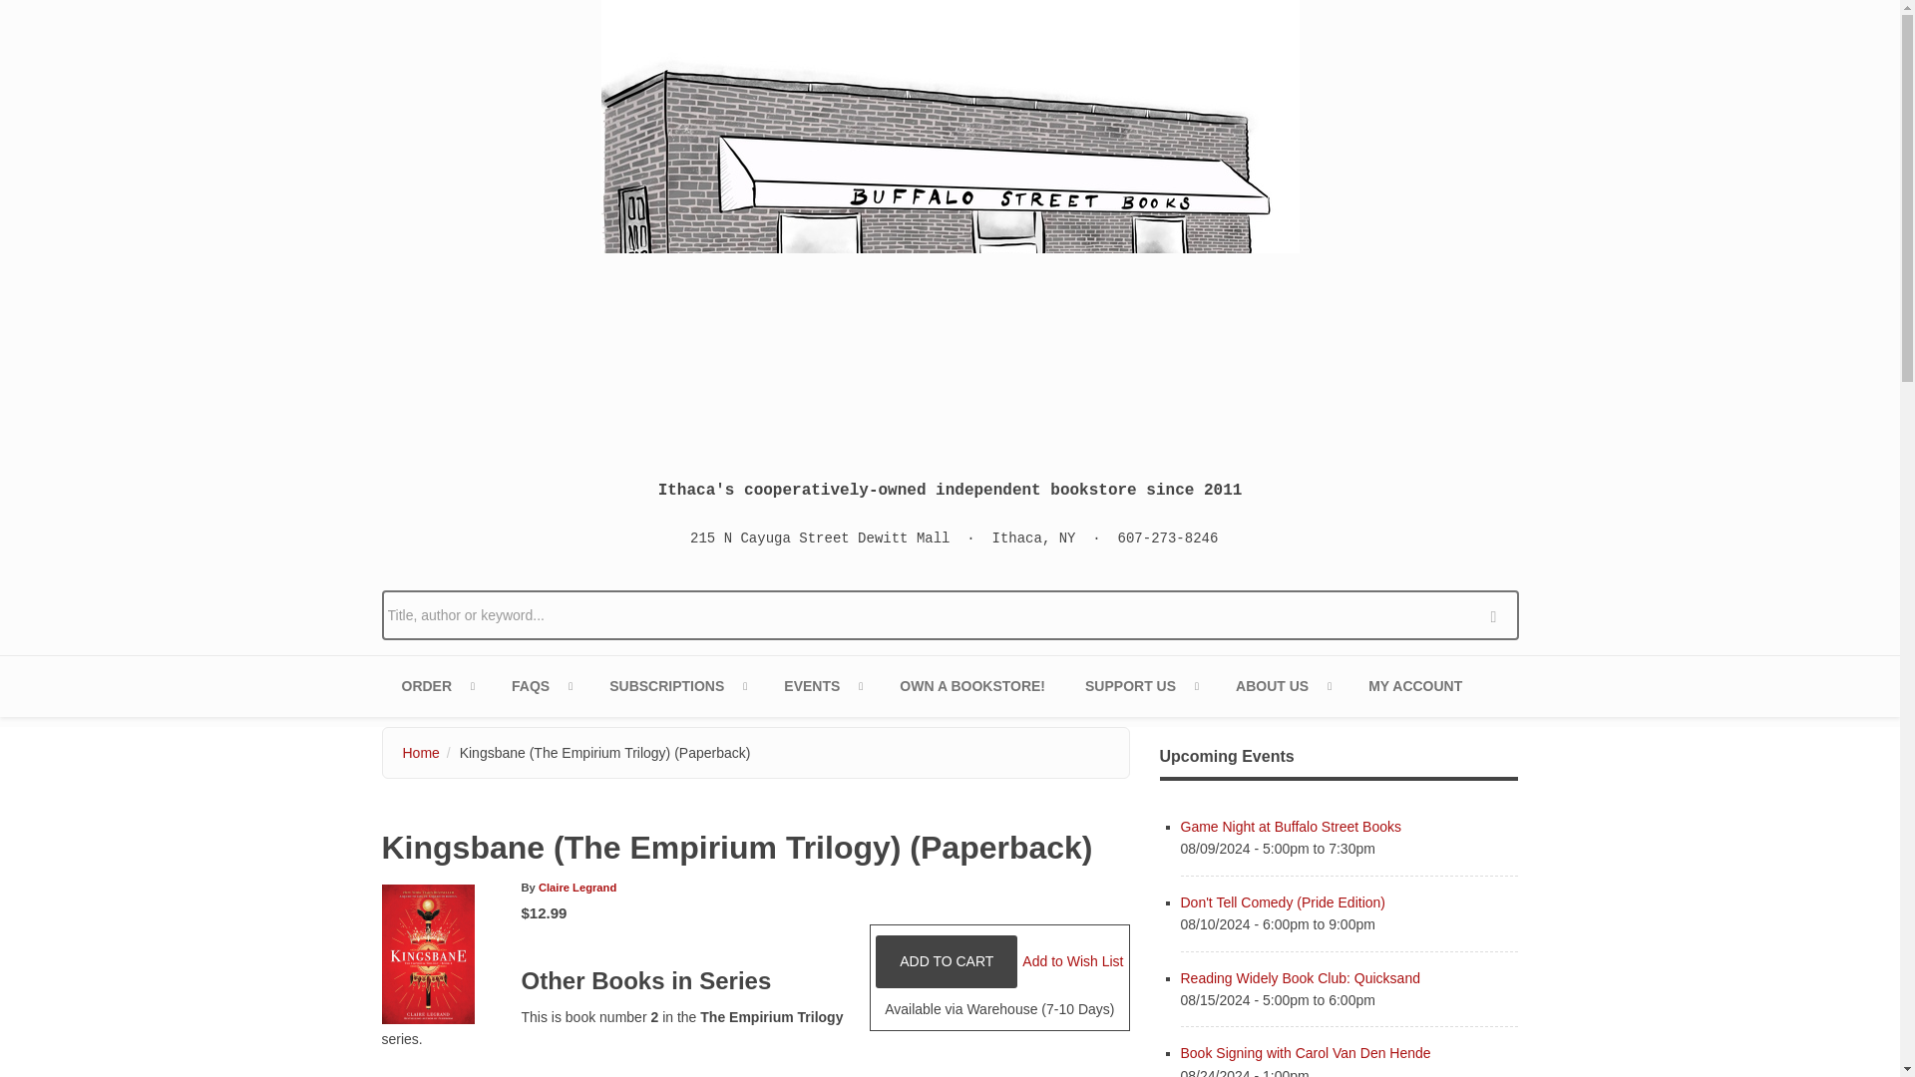 Image resolution: width=1915 pixels, height=1077 pixels. Describe the element at coordinates (676, 686) in the screenshot. I see `BSB First` at that location.